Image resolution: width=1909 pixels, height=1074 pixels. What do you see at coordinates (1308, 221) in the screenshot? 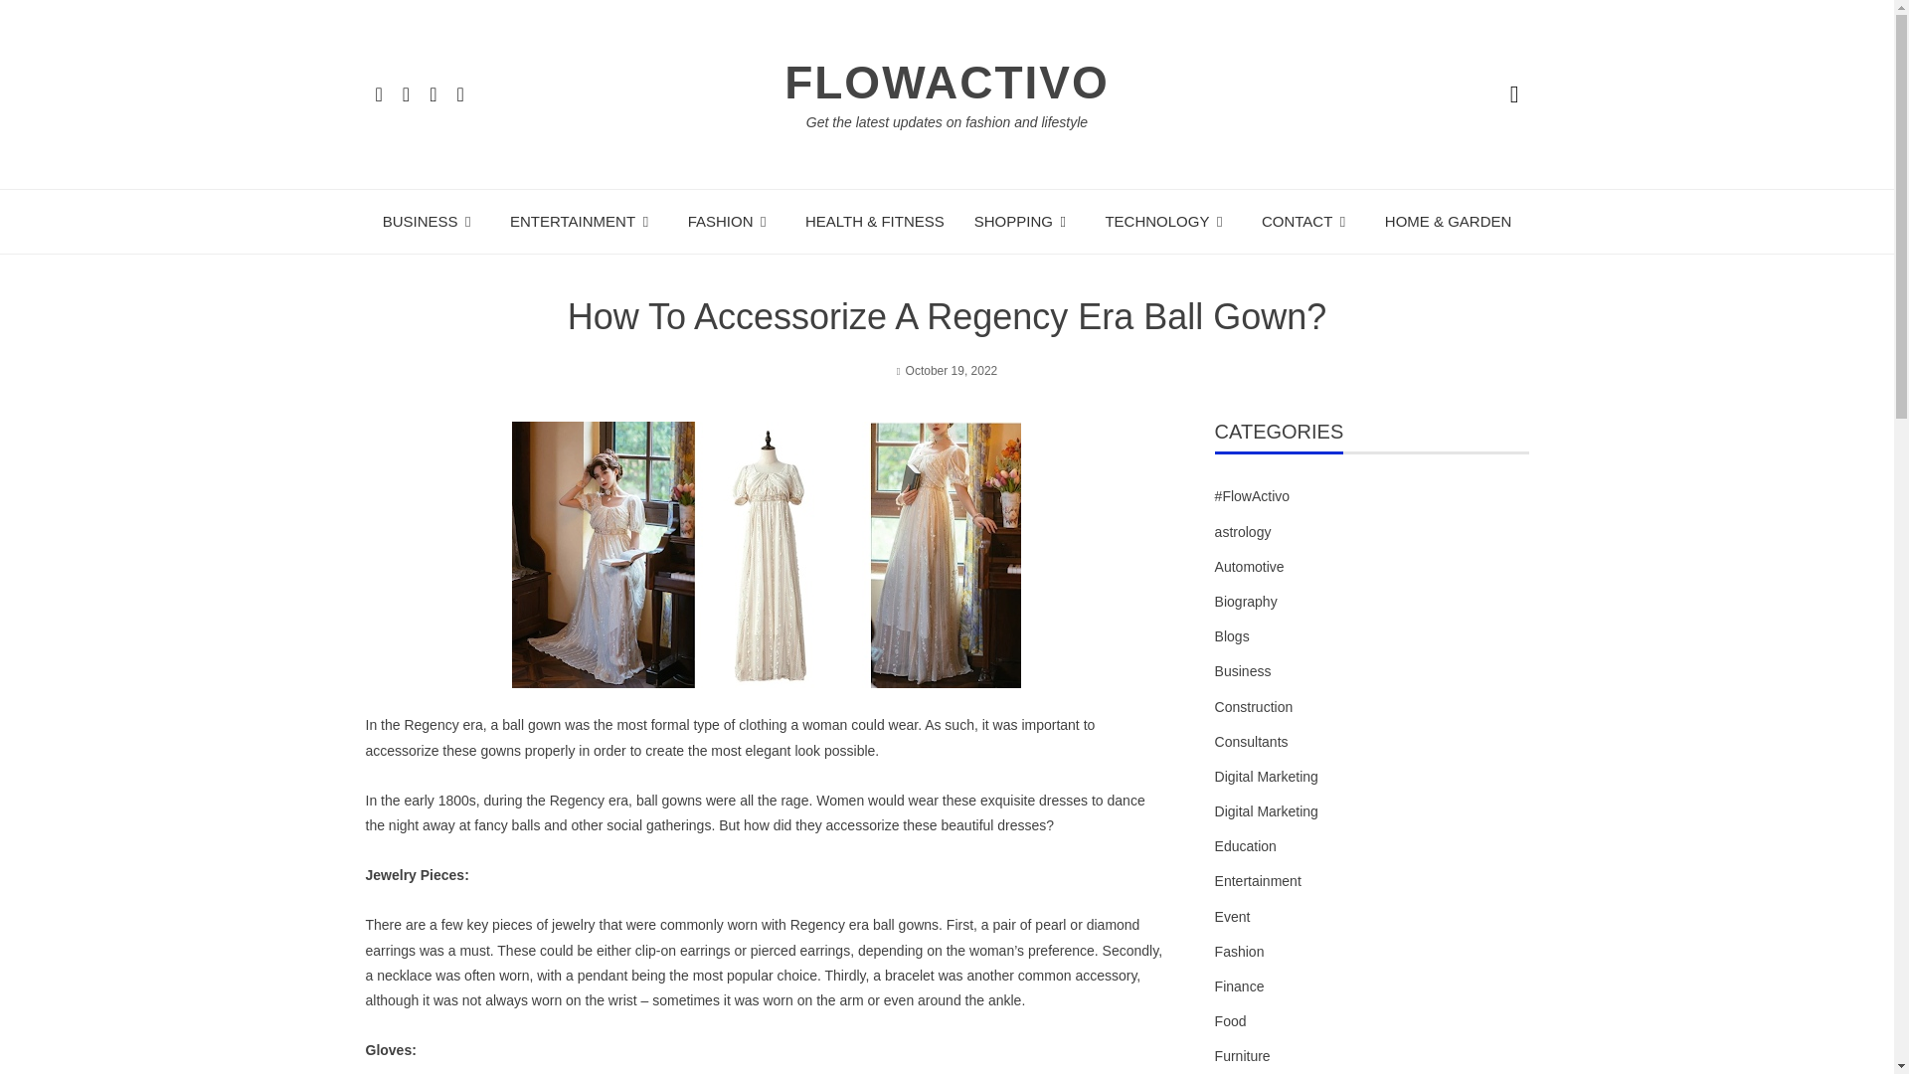
I see `CONTACT` at bounding box center [1308, 221].